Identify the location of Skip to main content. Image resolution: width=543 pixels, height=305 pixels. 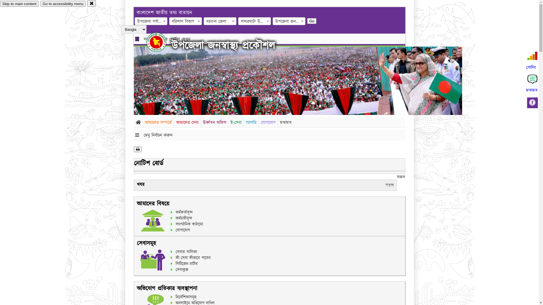
(19, 4).